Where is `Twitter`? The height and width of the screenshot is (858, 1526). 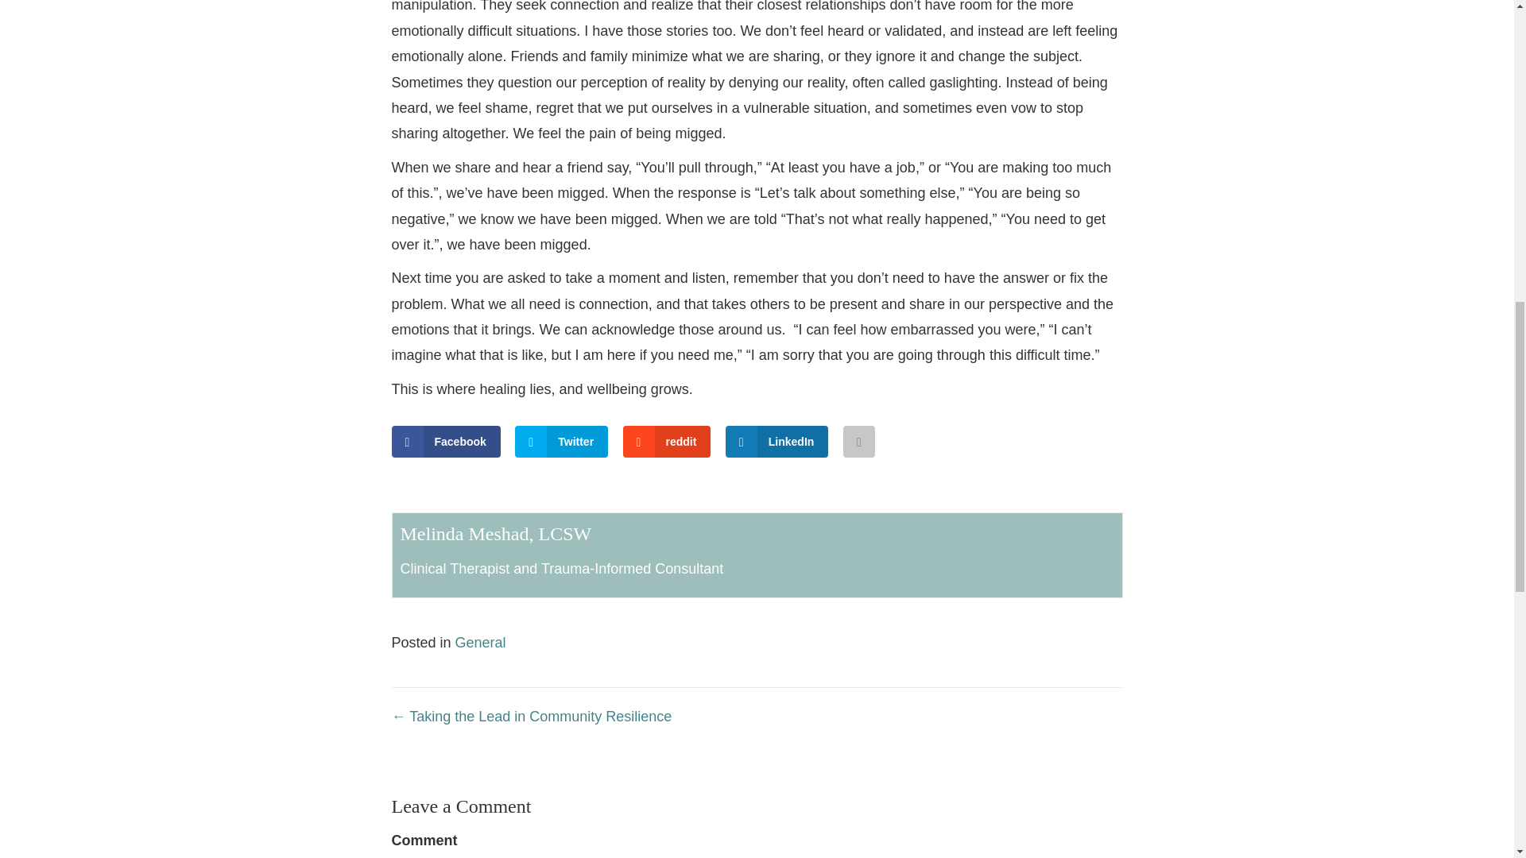
Twitter is located at coordinates (561, 441).